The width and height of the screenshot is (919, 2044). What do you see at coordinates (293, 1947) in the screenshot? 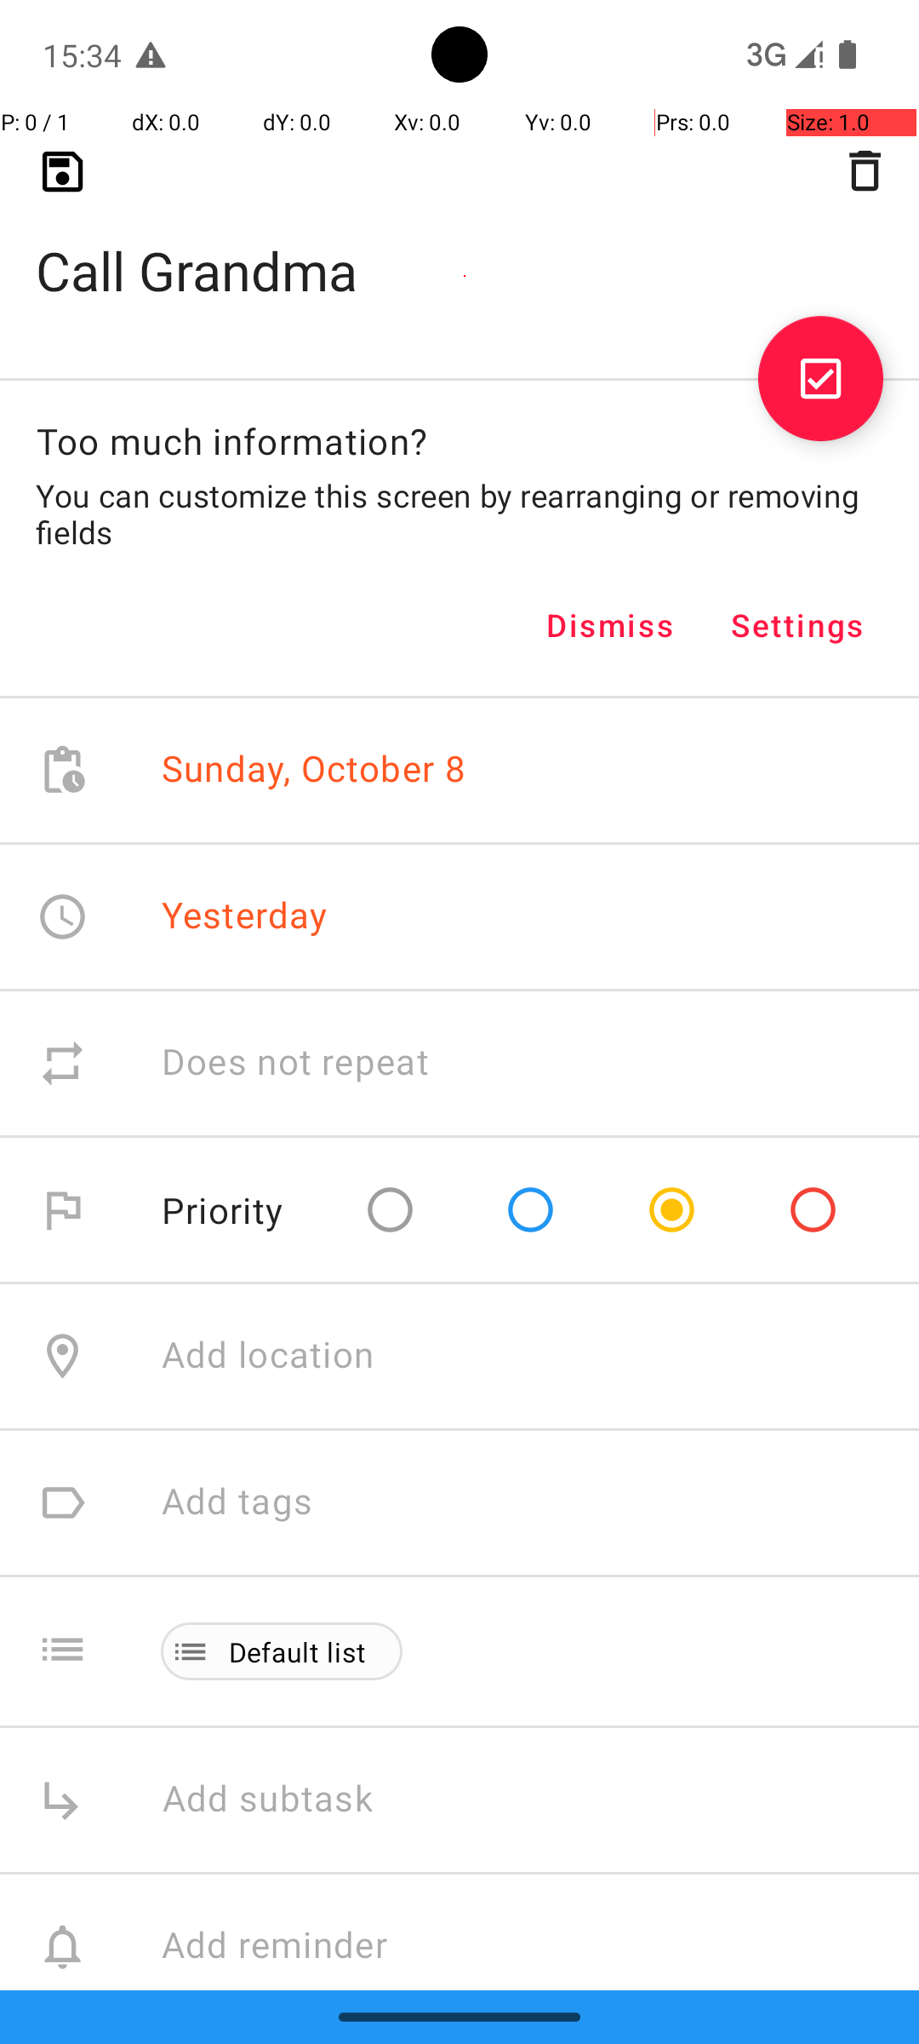
I see `Add reminder` at bounding box center [293, 1947].